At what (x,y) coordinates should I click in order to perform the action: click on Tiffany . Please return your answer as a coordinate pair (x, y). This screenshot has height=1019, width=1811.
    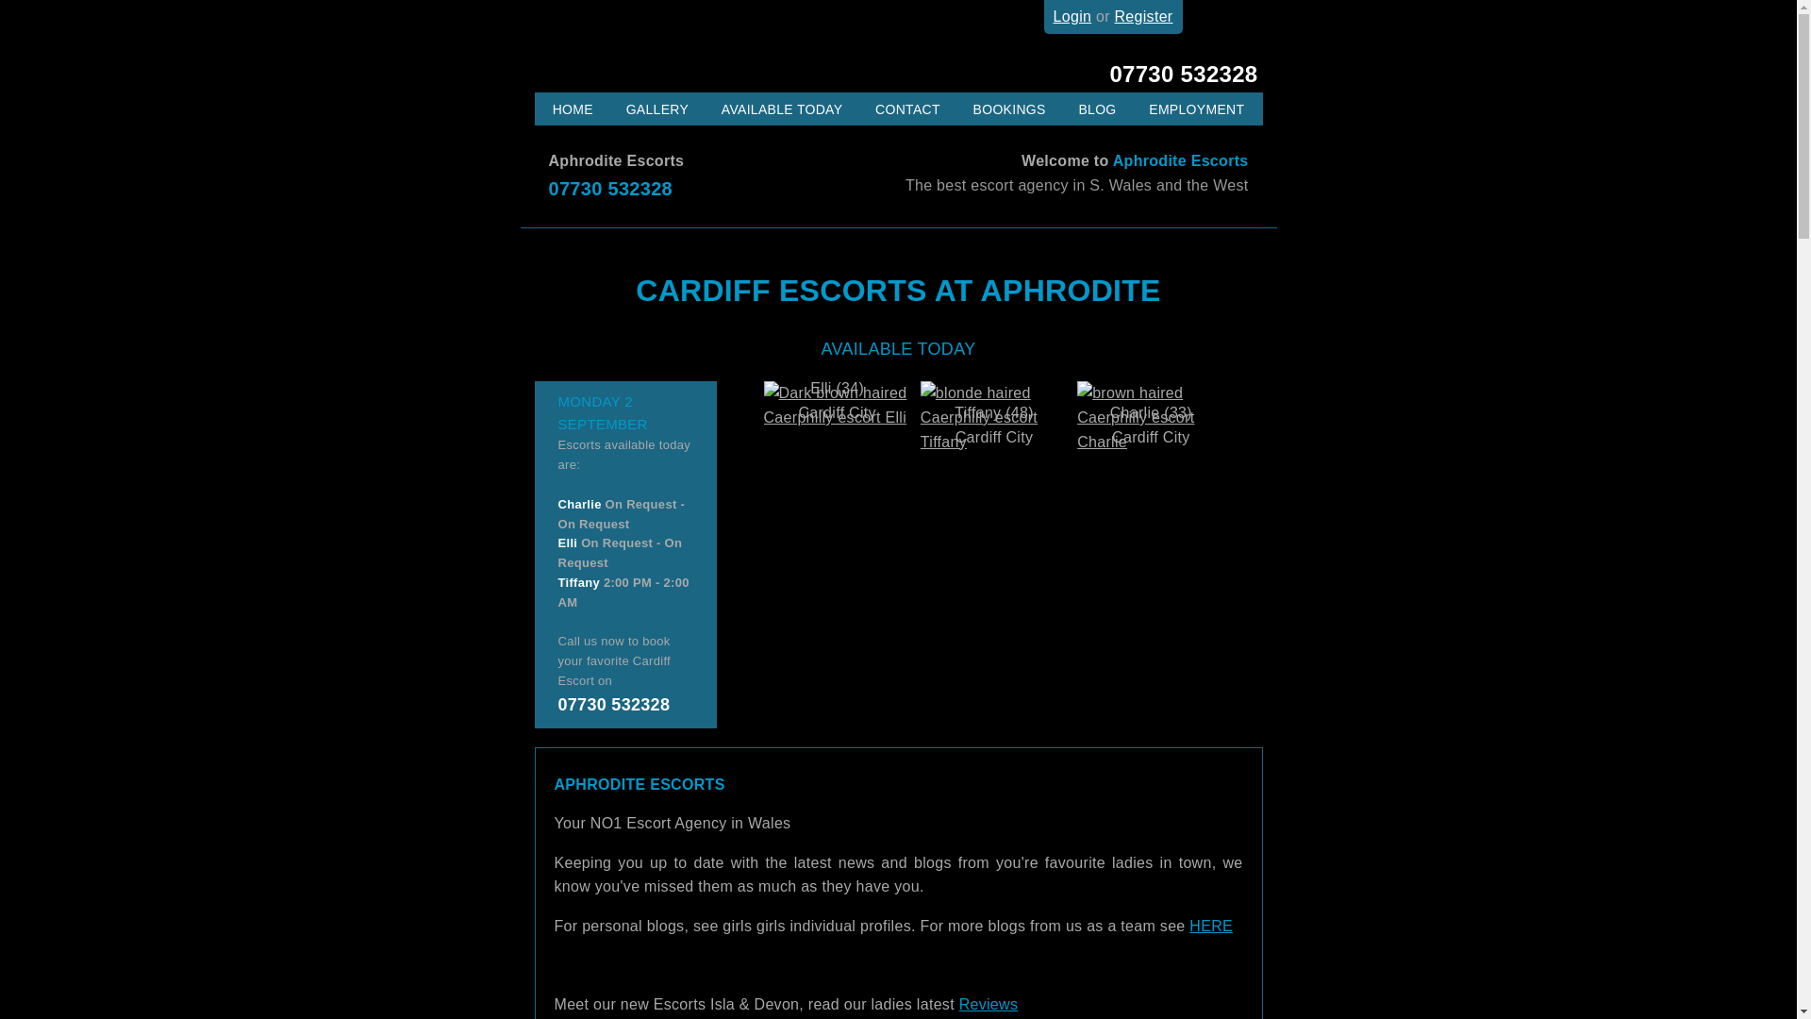
    Looking at the image, I should click on (994, 412).